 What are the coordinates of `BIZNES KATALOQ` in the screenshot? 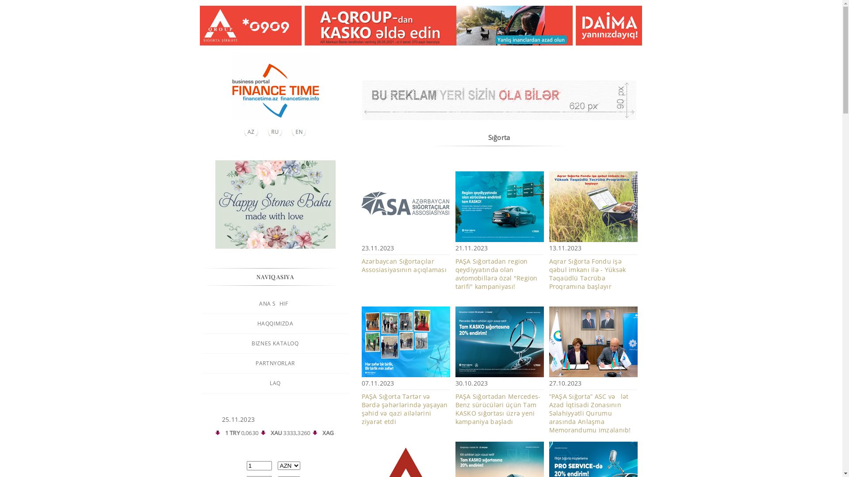 It's located at (275, 344).